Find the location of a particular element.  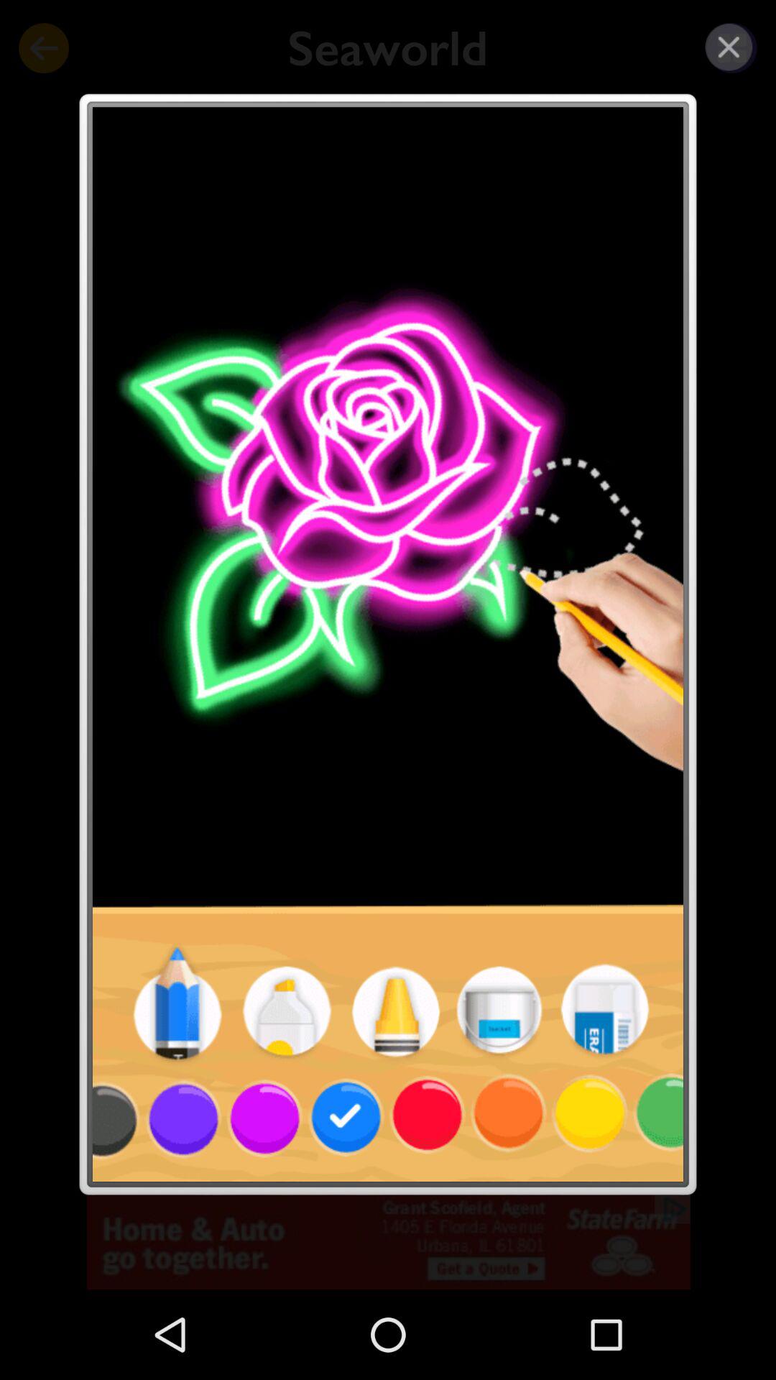

close is located at coordinates (729, 47).